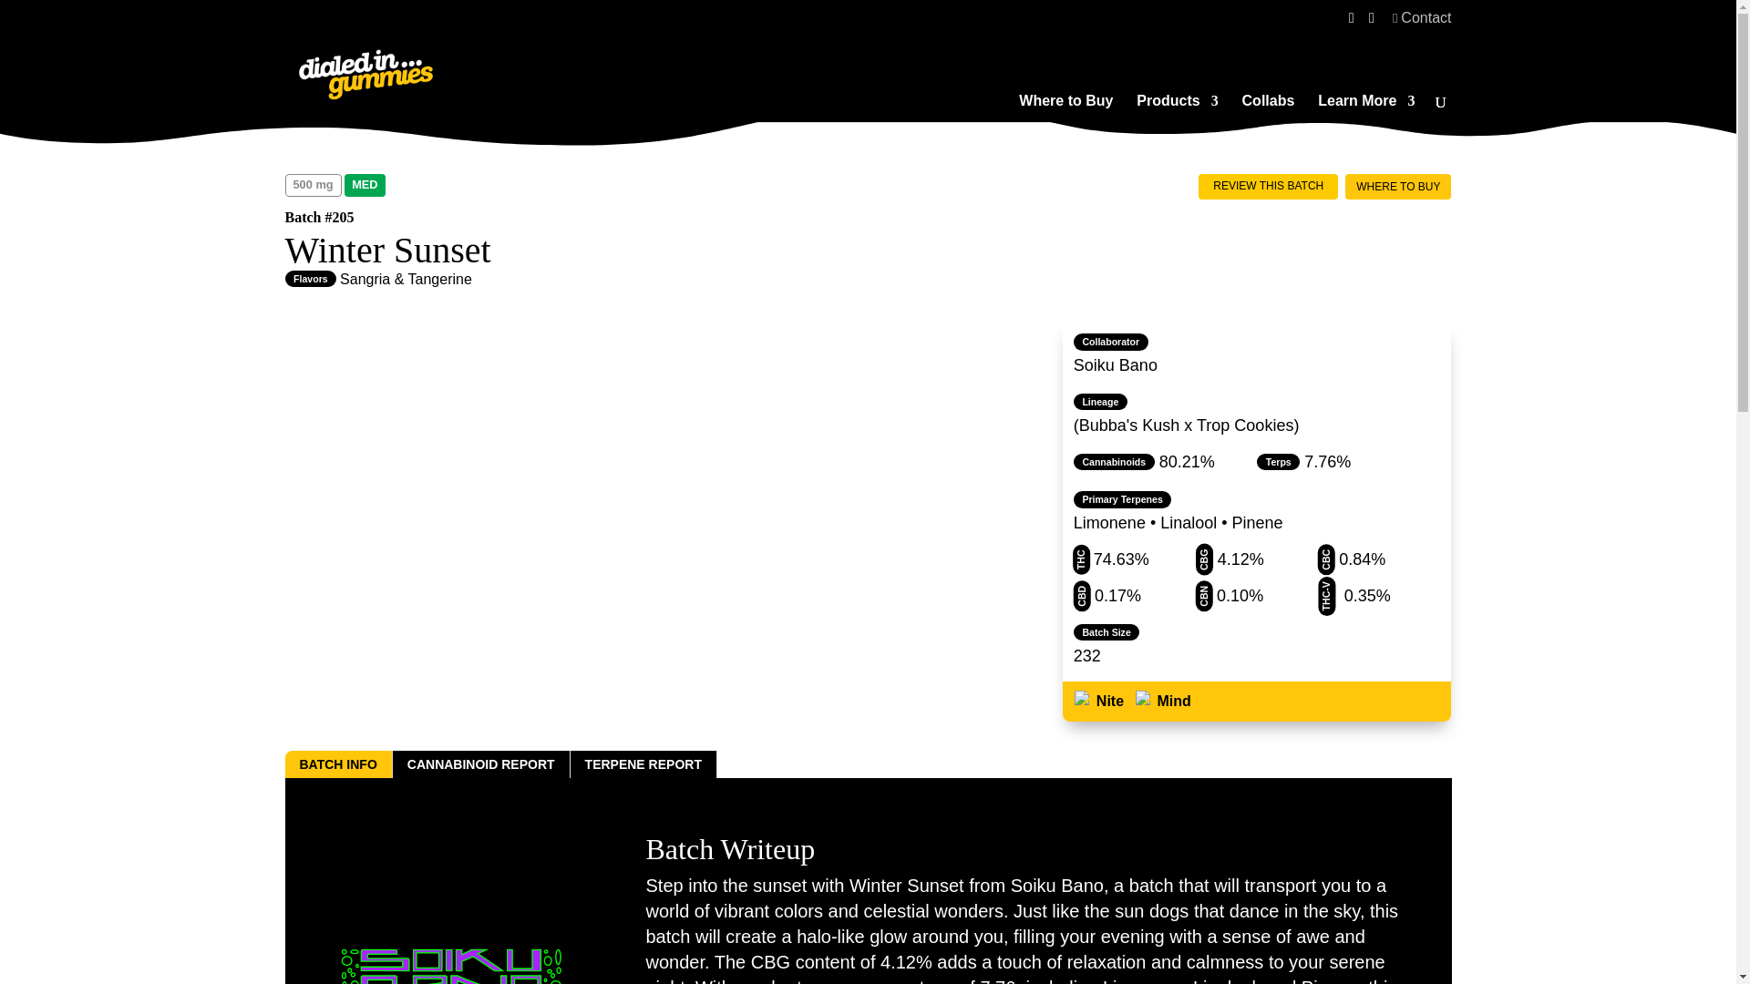 This screenshot has width=1750, height=984. What do you see at coordinates (1098, 702) in the screenshot?
I see `Nite` at bounding box center [1098, 702].